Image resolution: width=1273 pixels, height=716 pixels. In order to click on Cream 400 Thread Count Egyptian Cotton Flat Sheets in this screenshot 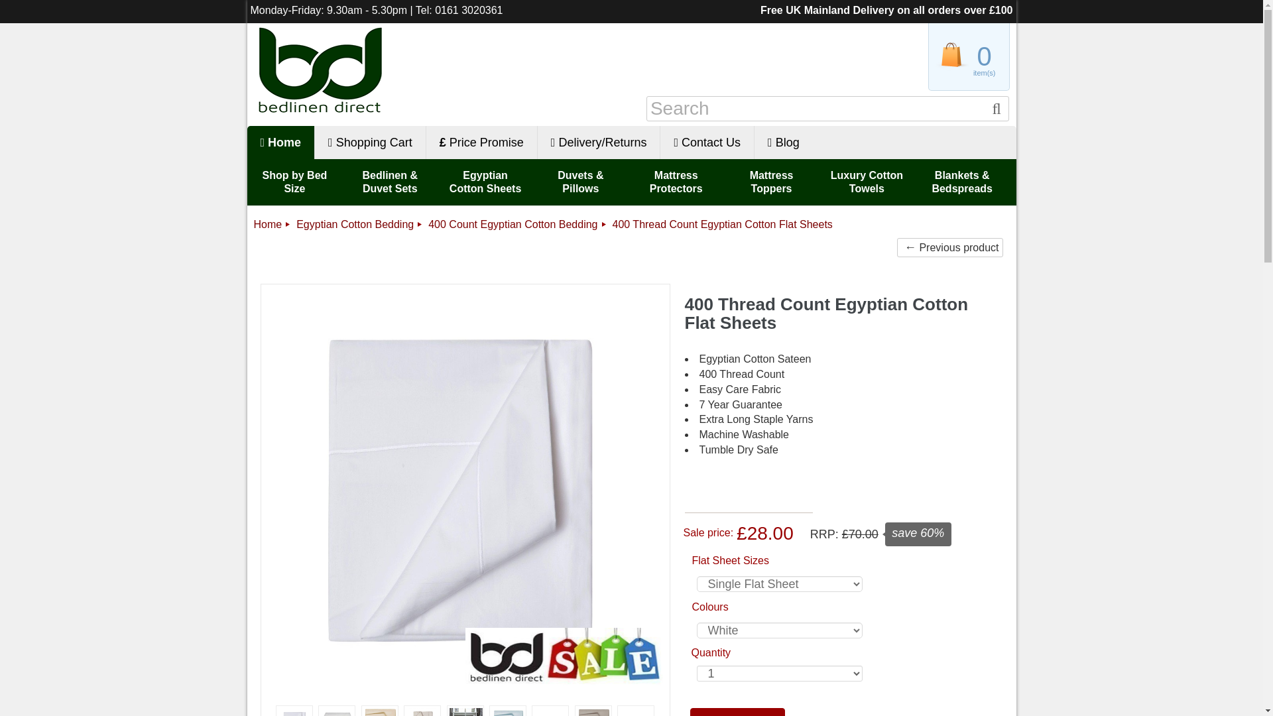, I will do `click(381, 712)`.